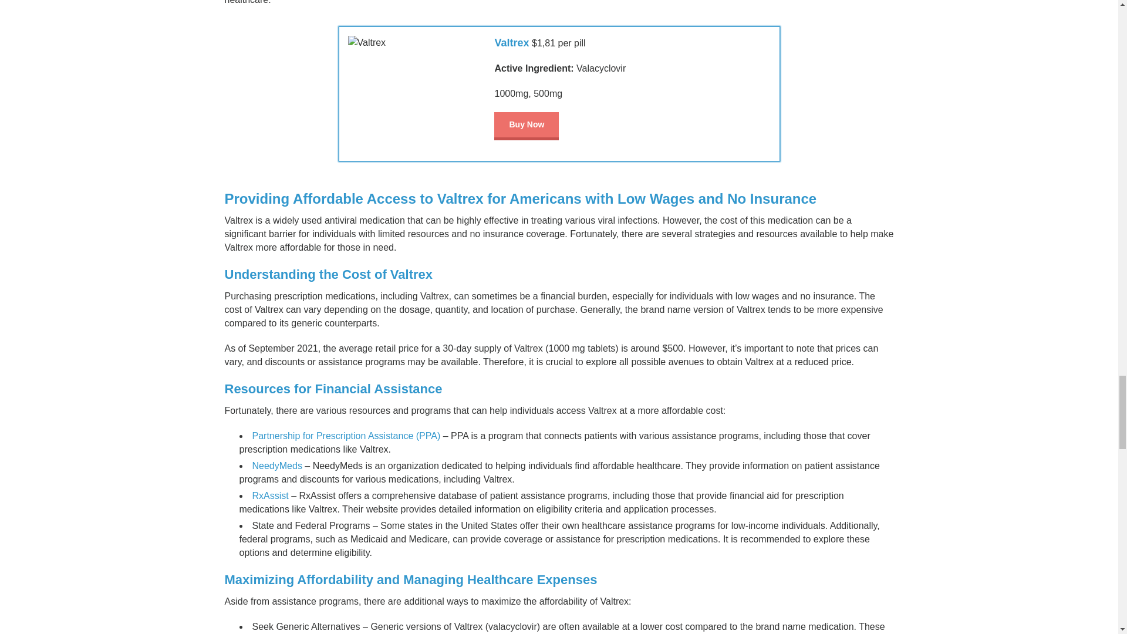 This screenshot has height=634, width=1127. Describe the element at coordinates (277, 466) in the screenshot. I see `NeedyMeds` at that location.